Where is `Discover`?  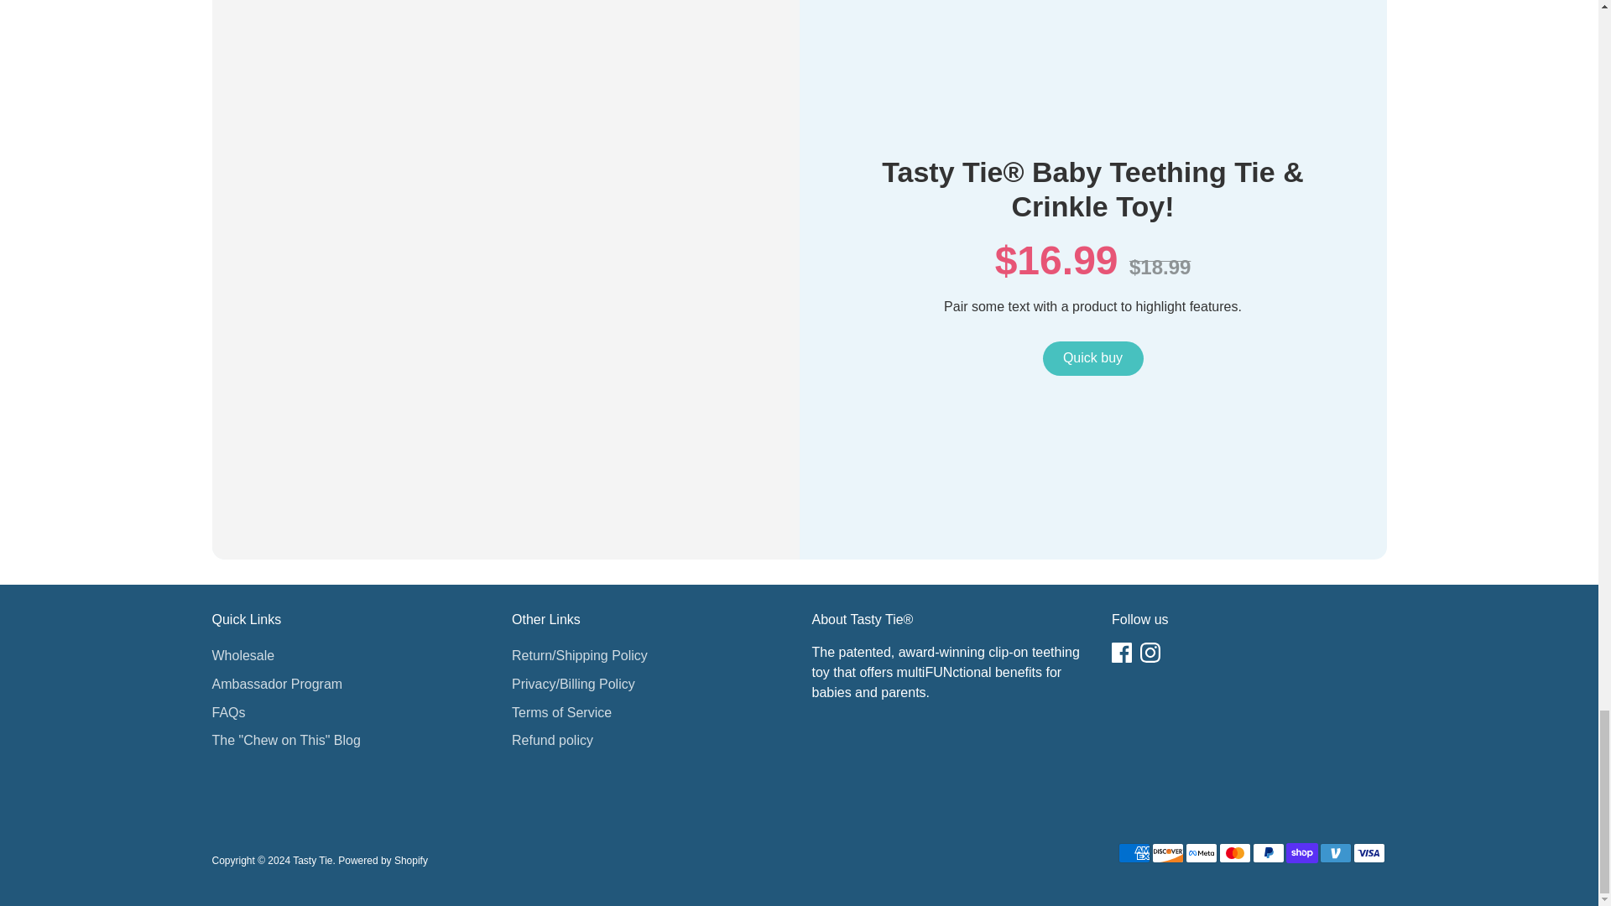
Discover is located at coordinates (1166, 853).